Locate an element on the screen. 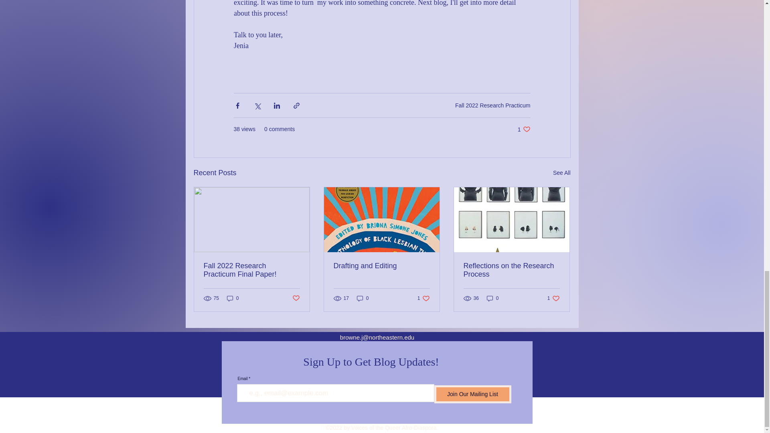 This screenshot has height=433, width=770. See All is located at coordinates (381, 266).